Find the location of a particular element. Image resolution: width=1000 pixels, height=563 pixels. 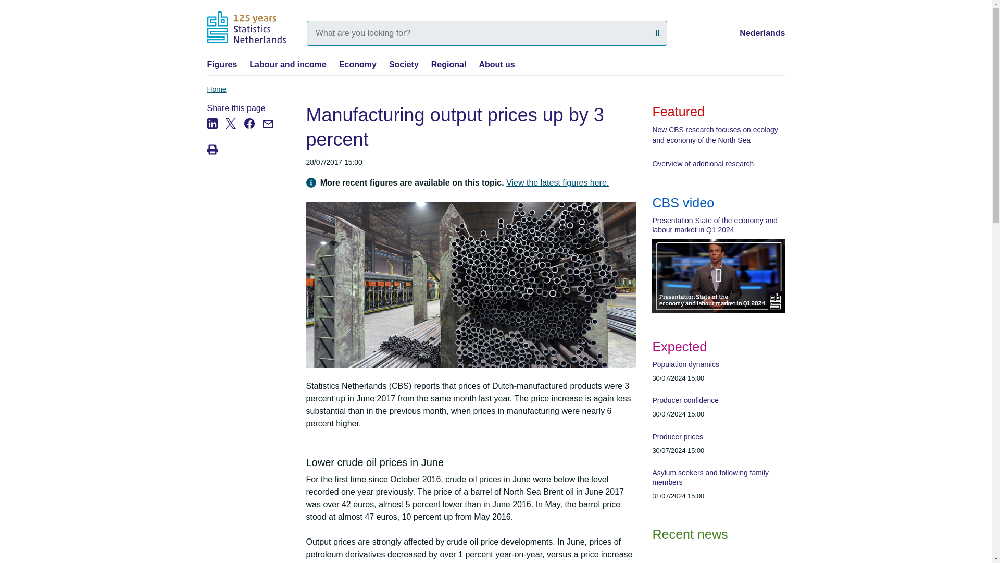

Publication calendar is located at coordinates (718, 431).